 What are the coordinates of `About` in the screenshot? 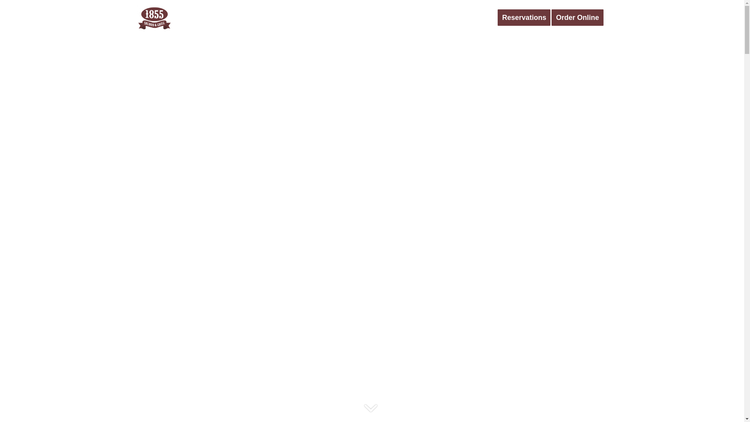 It's located at (380, 18).